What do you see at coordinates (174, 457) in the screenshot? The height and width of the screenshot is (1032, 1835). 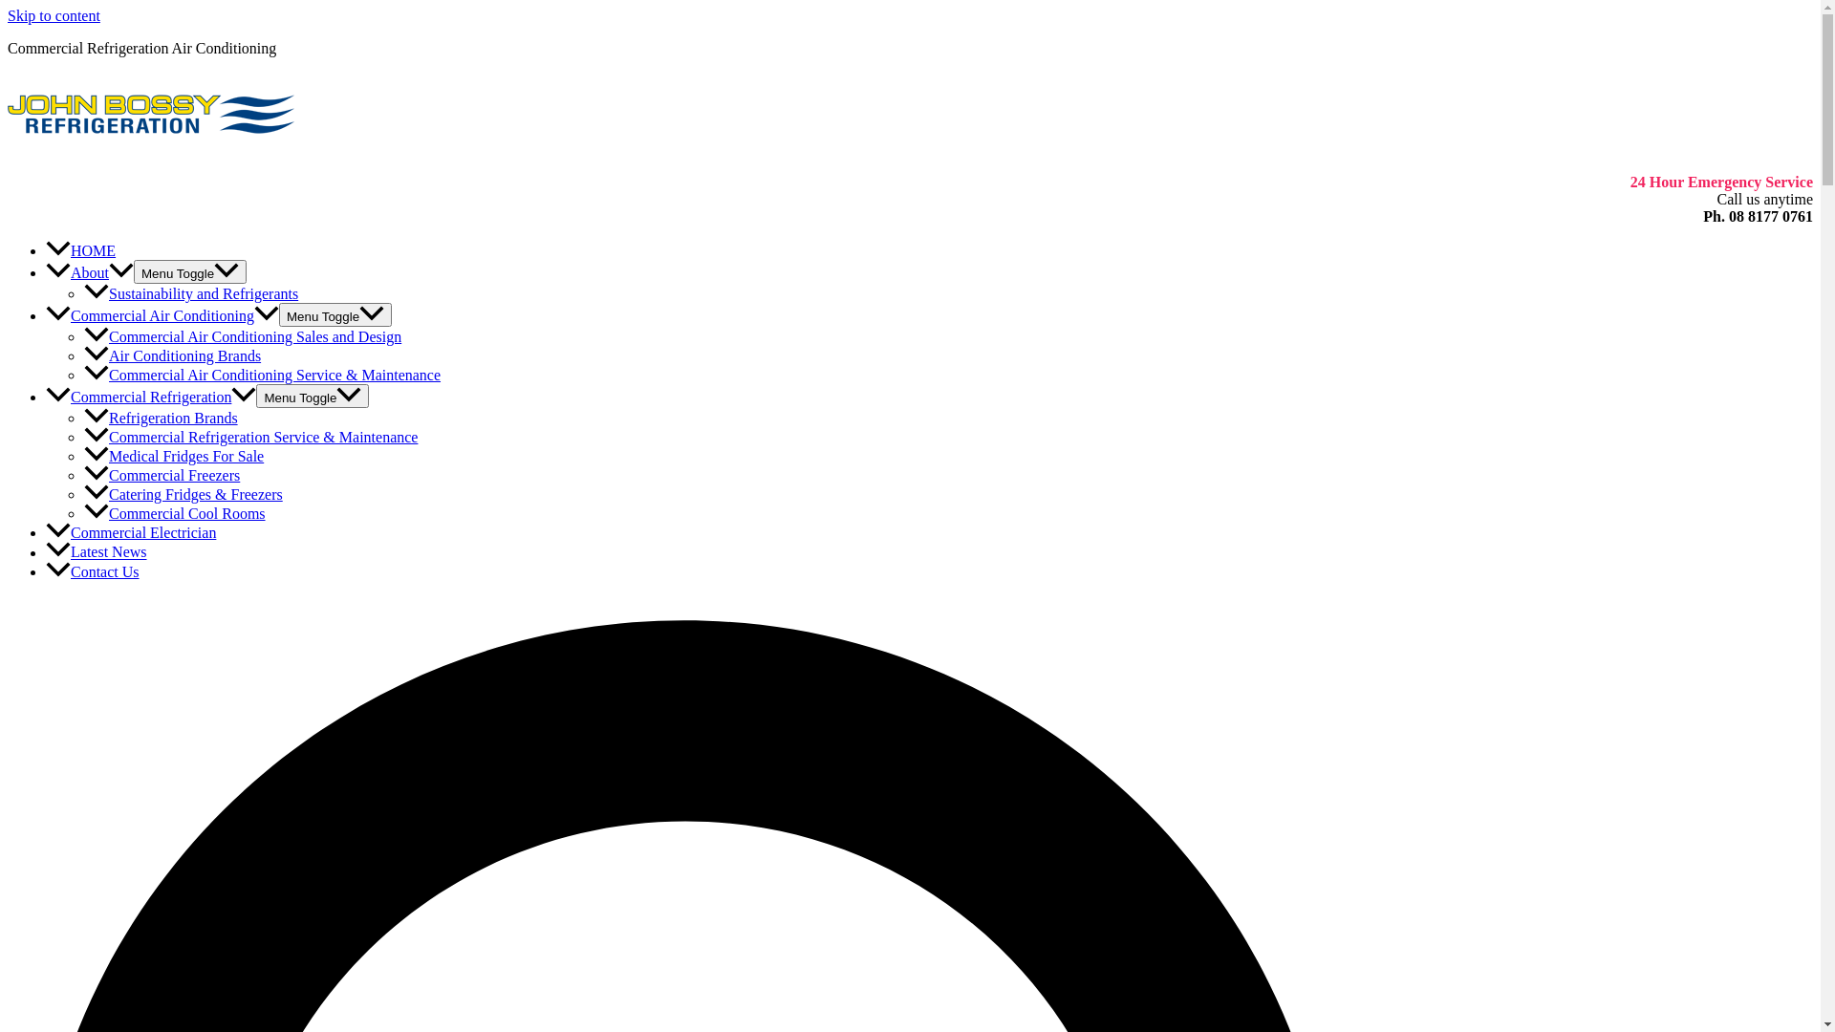 I see `Medical Fridges For Sale` at bounding box center [174, 457].